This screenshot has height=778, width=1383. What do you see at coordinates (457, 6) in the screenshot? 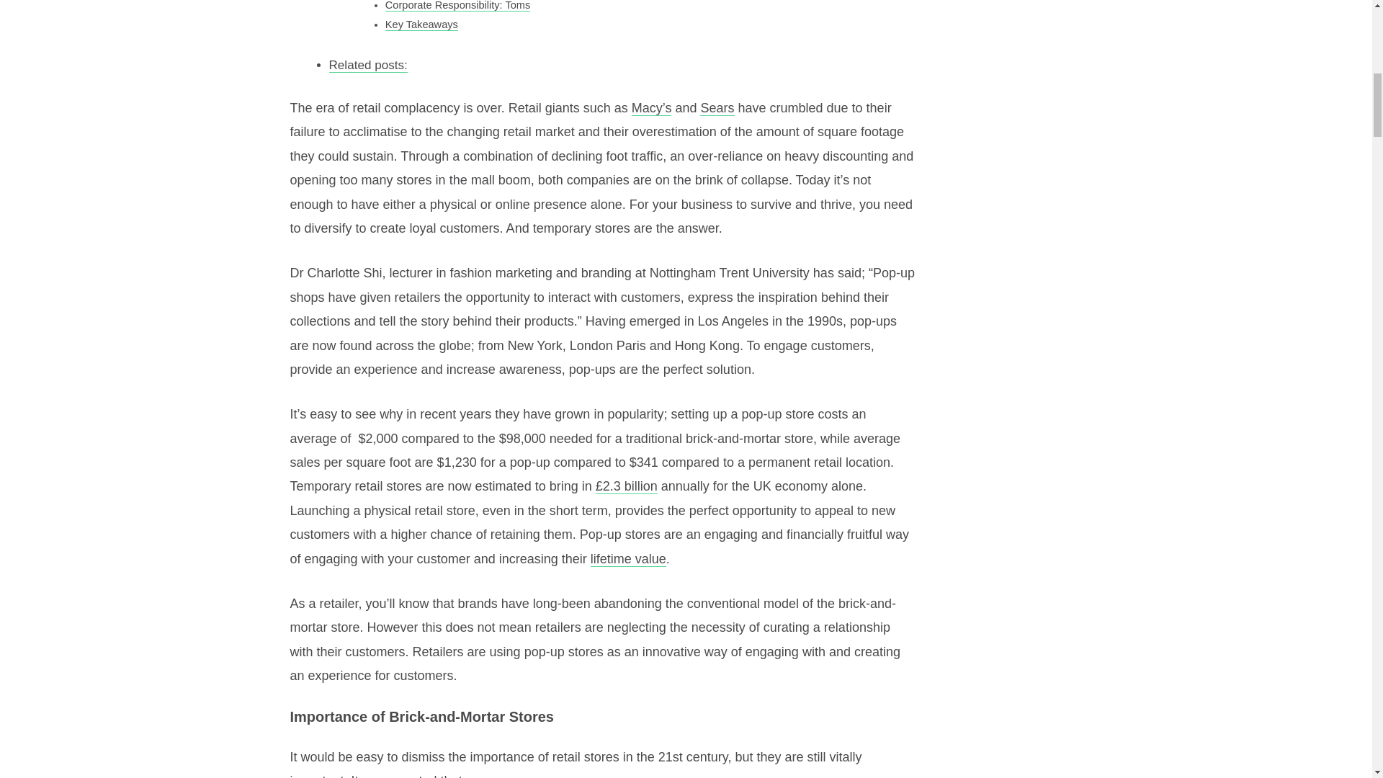
I see `Corporate Responsibility: Toms` at bounding box center [457, 6].